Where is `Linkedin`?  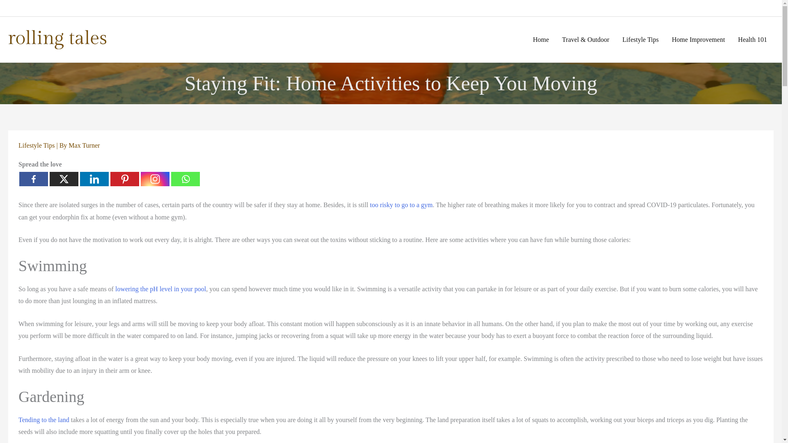
Linkedin is located at coordinates (94, 179).